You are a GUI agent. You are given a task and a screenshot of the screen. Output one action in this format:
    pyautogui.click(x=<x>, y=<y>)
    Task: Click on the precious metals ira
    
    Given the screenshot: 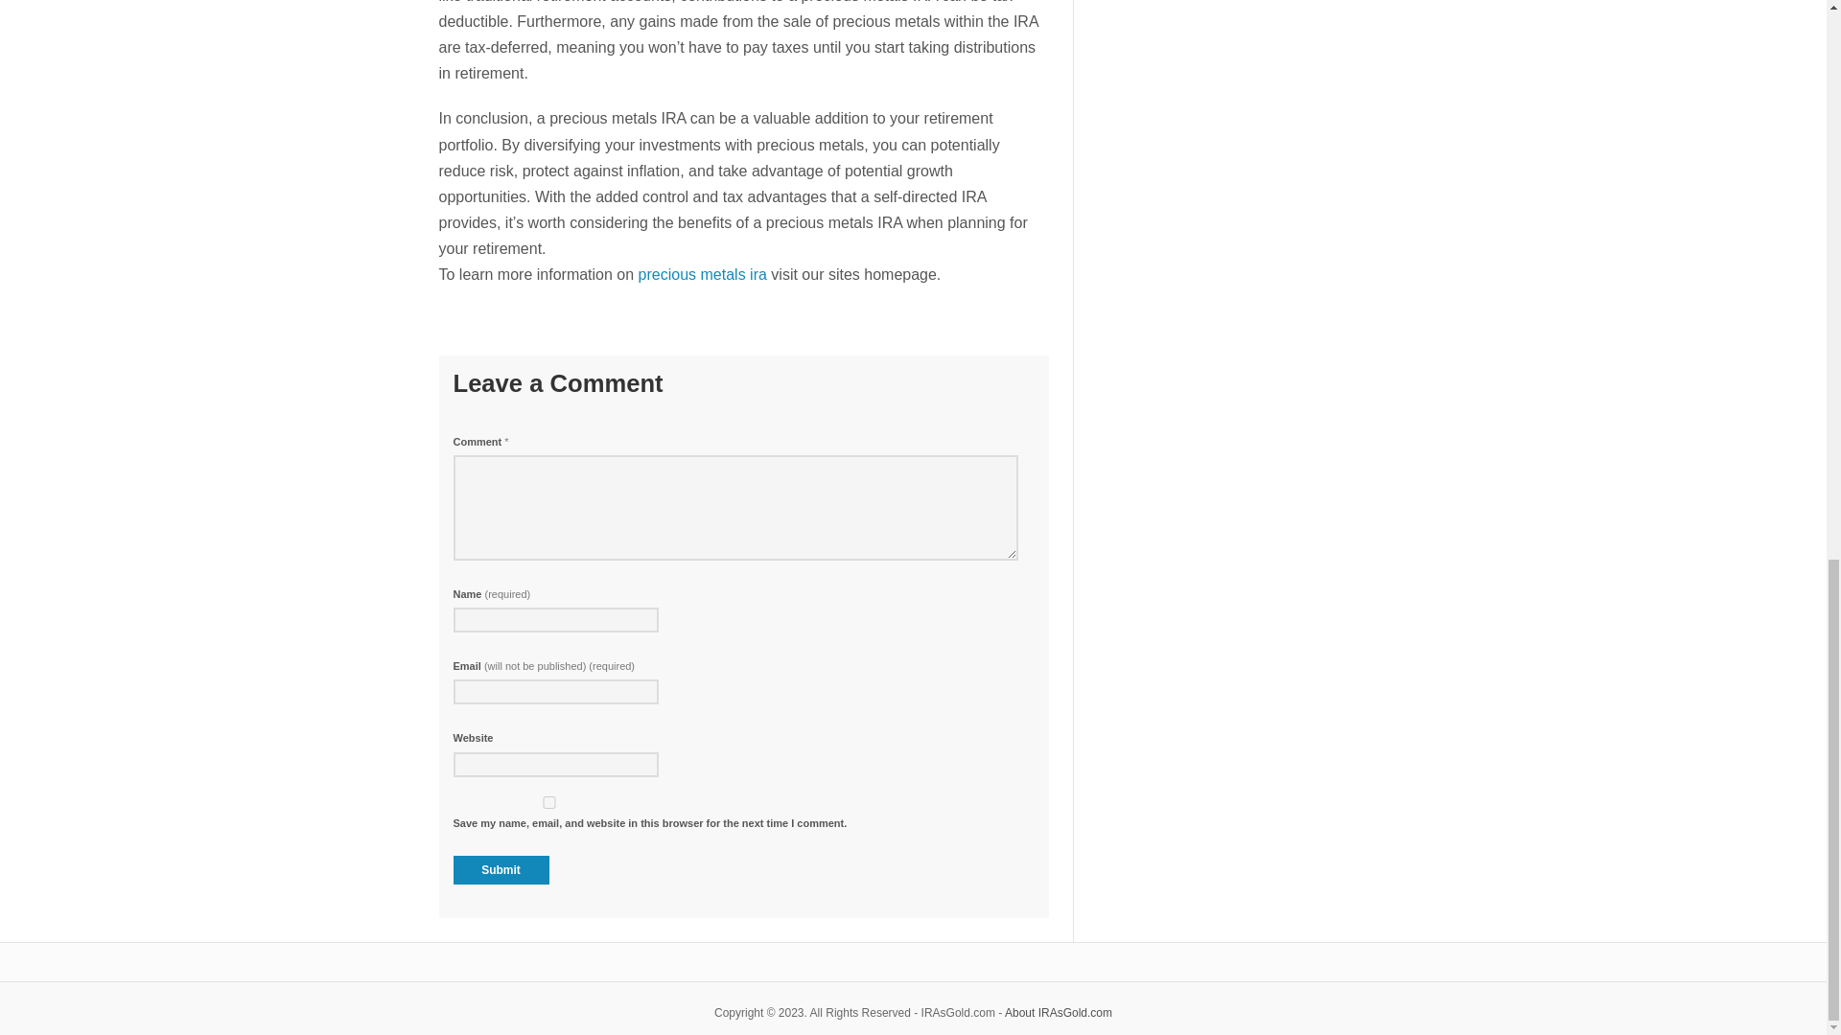 What is the action you would take?
    pyautogui.click(x=703, y=274)
    